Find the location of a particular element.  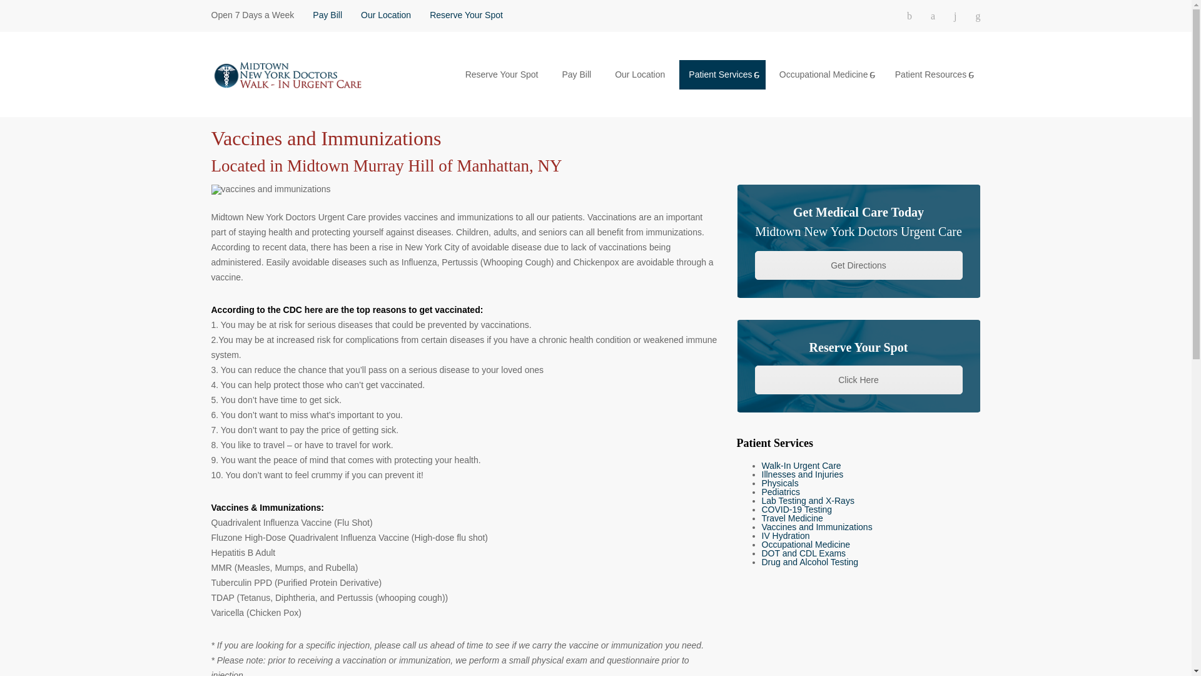

Our Location is located at coordinates (640, 74).